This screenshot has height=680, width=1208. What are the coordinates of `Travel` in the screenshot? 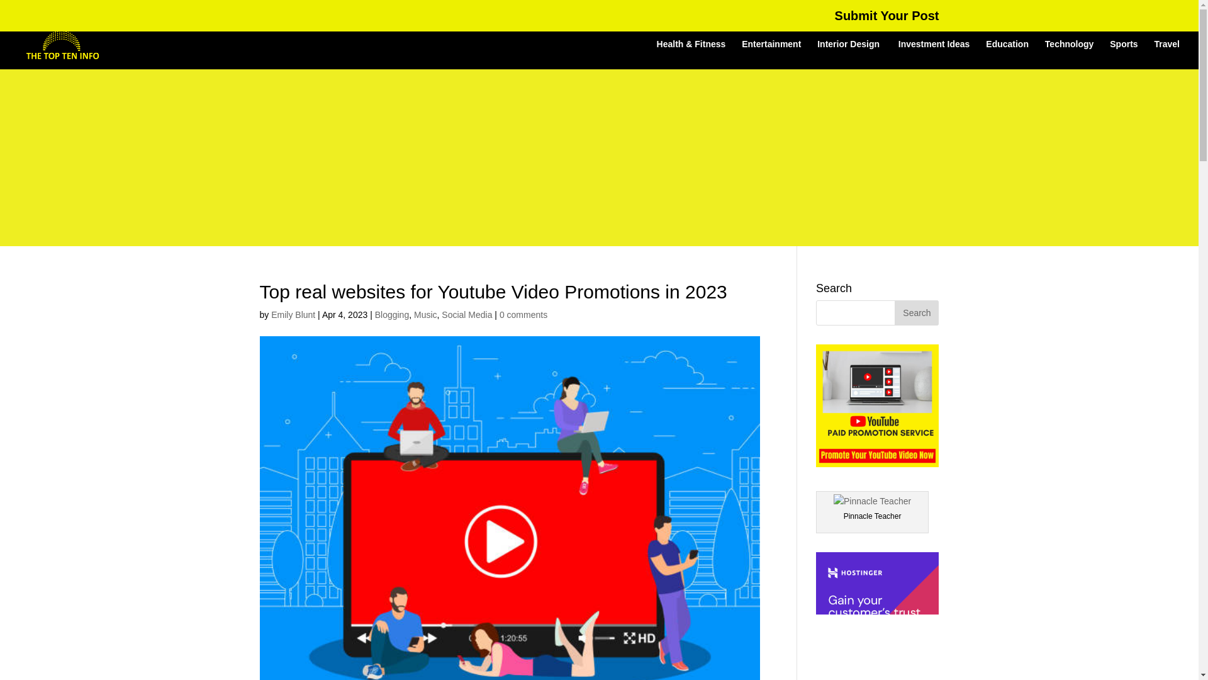 It's located at (1167, 54).